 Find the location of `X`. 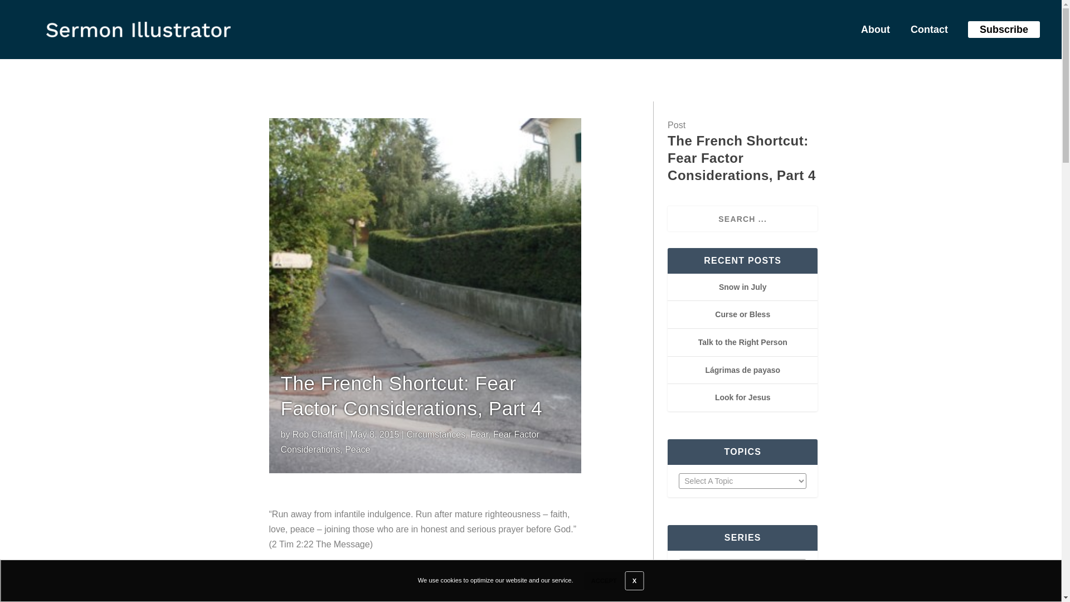

X is located at coordinates (634, 581).